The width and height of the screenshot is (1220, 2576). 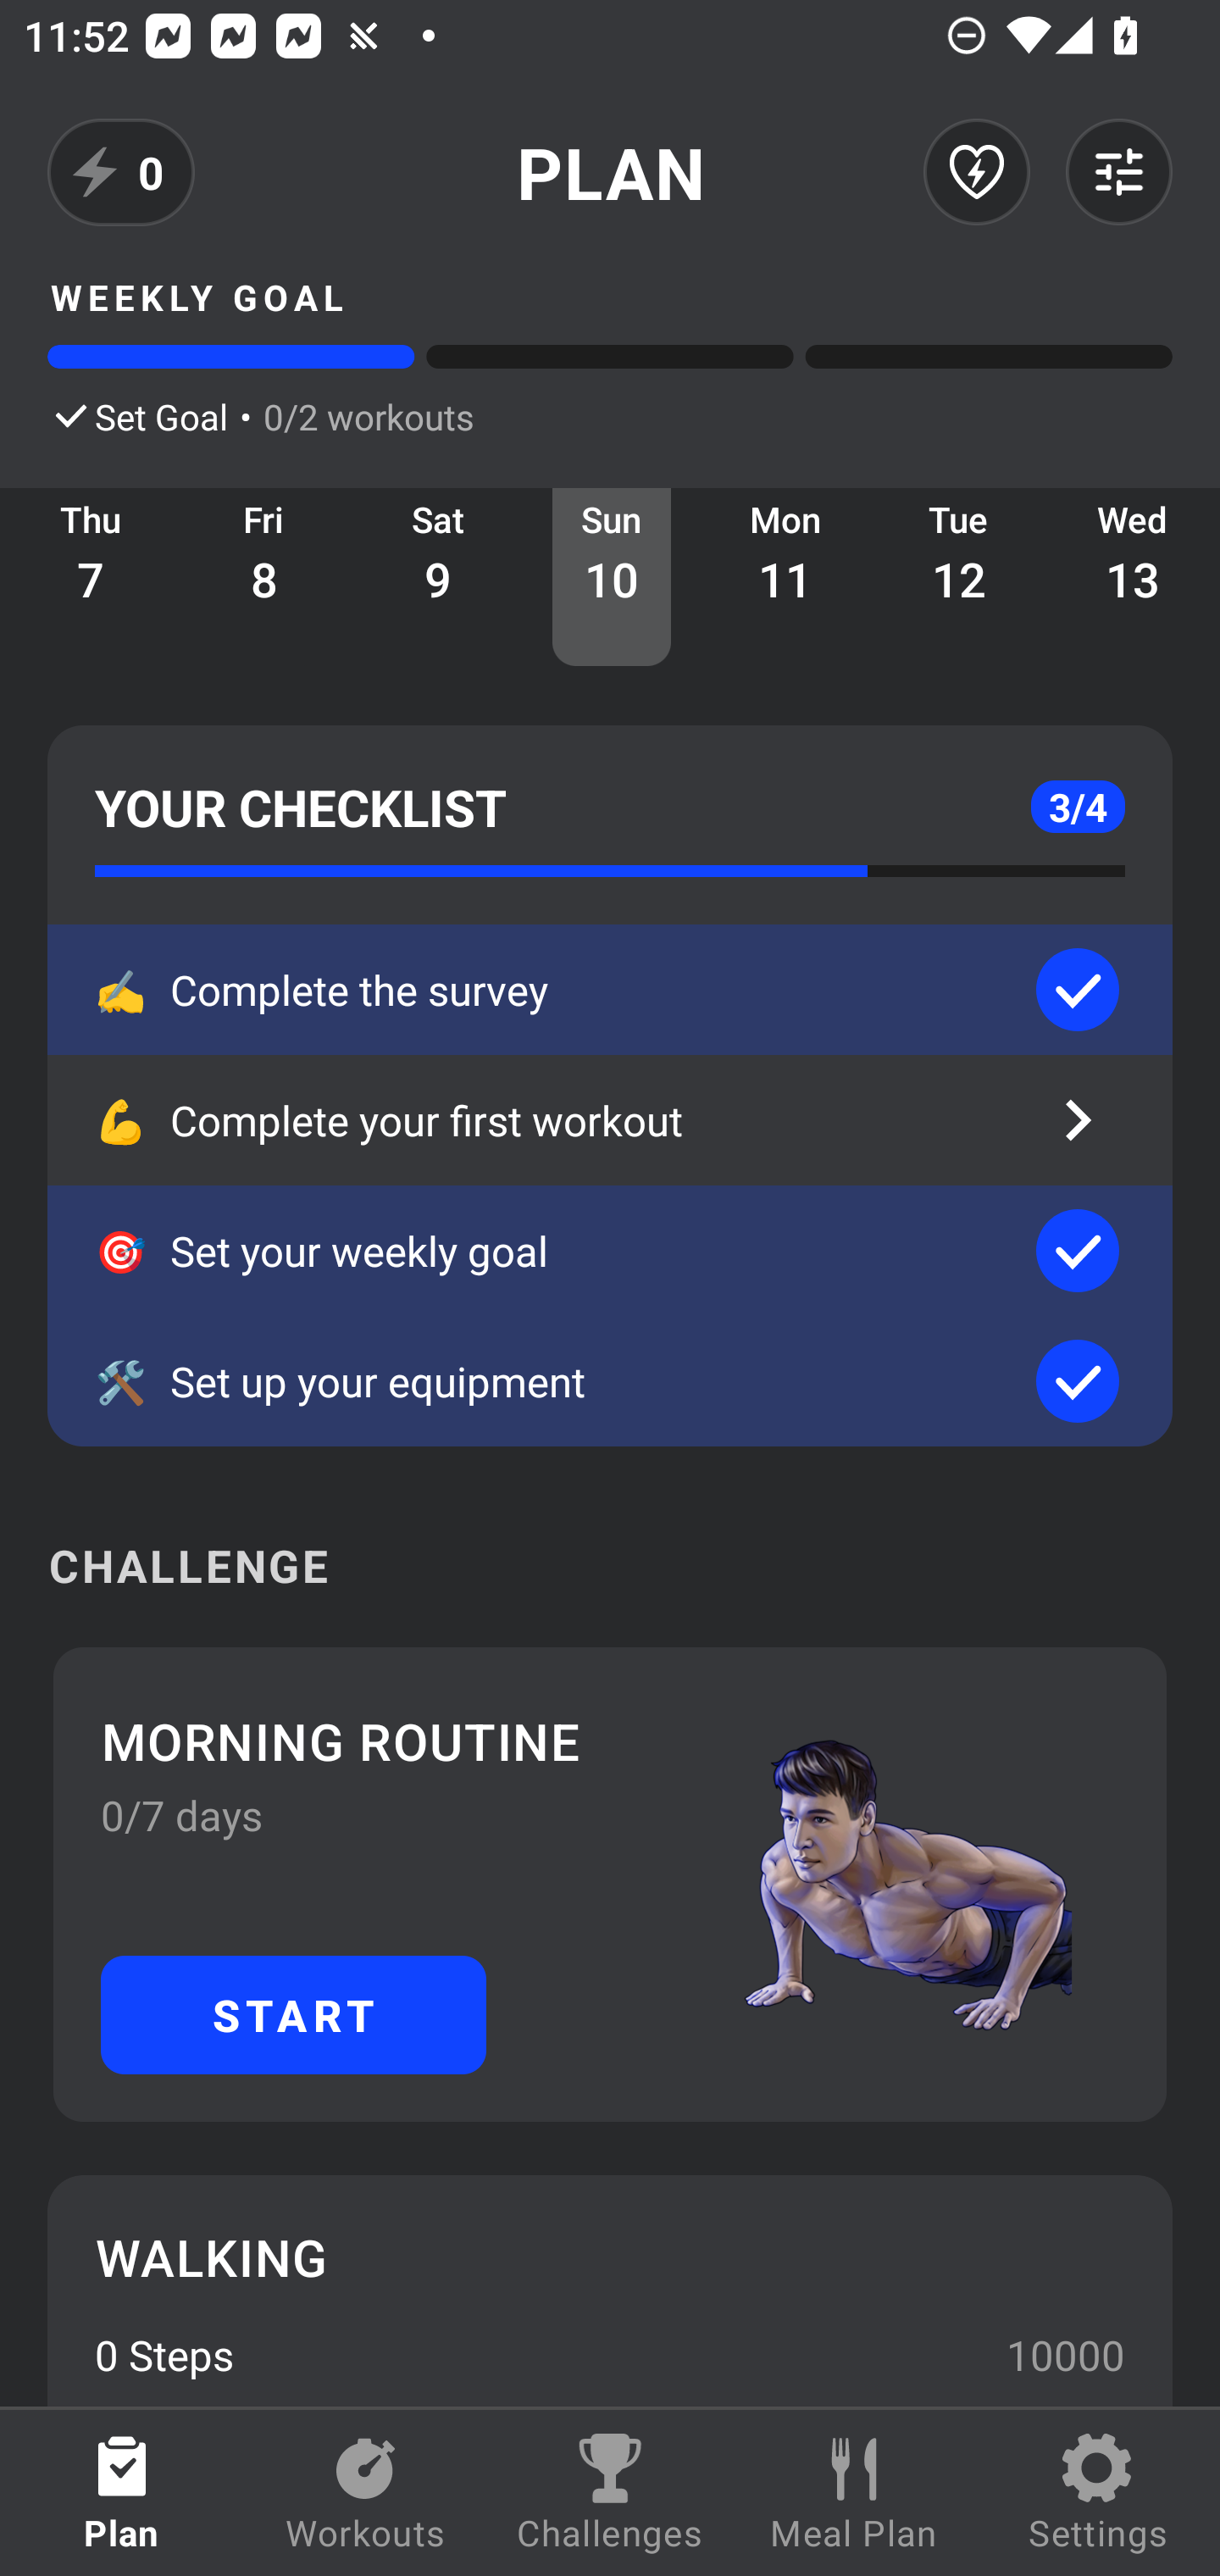 I want to click on Mon 11, so click(x=785, y=576).